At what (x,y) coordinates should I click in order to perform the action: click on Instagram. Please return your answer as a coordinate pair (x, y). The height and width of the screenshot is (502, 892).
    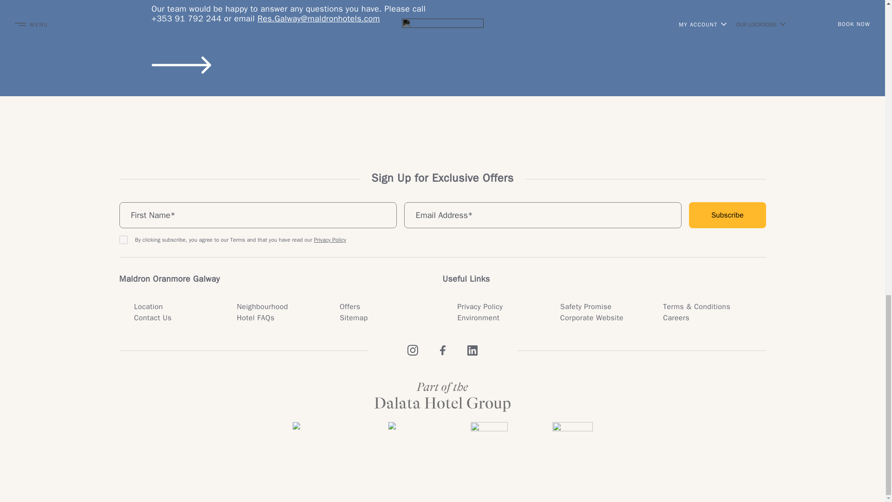
    Looking at the image, I should click on (413, 350).